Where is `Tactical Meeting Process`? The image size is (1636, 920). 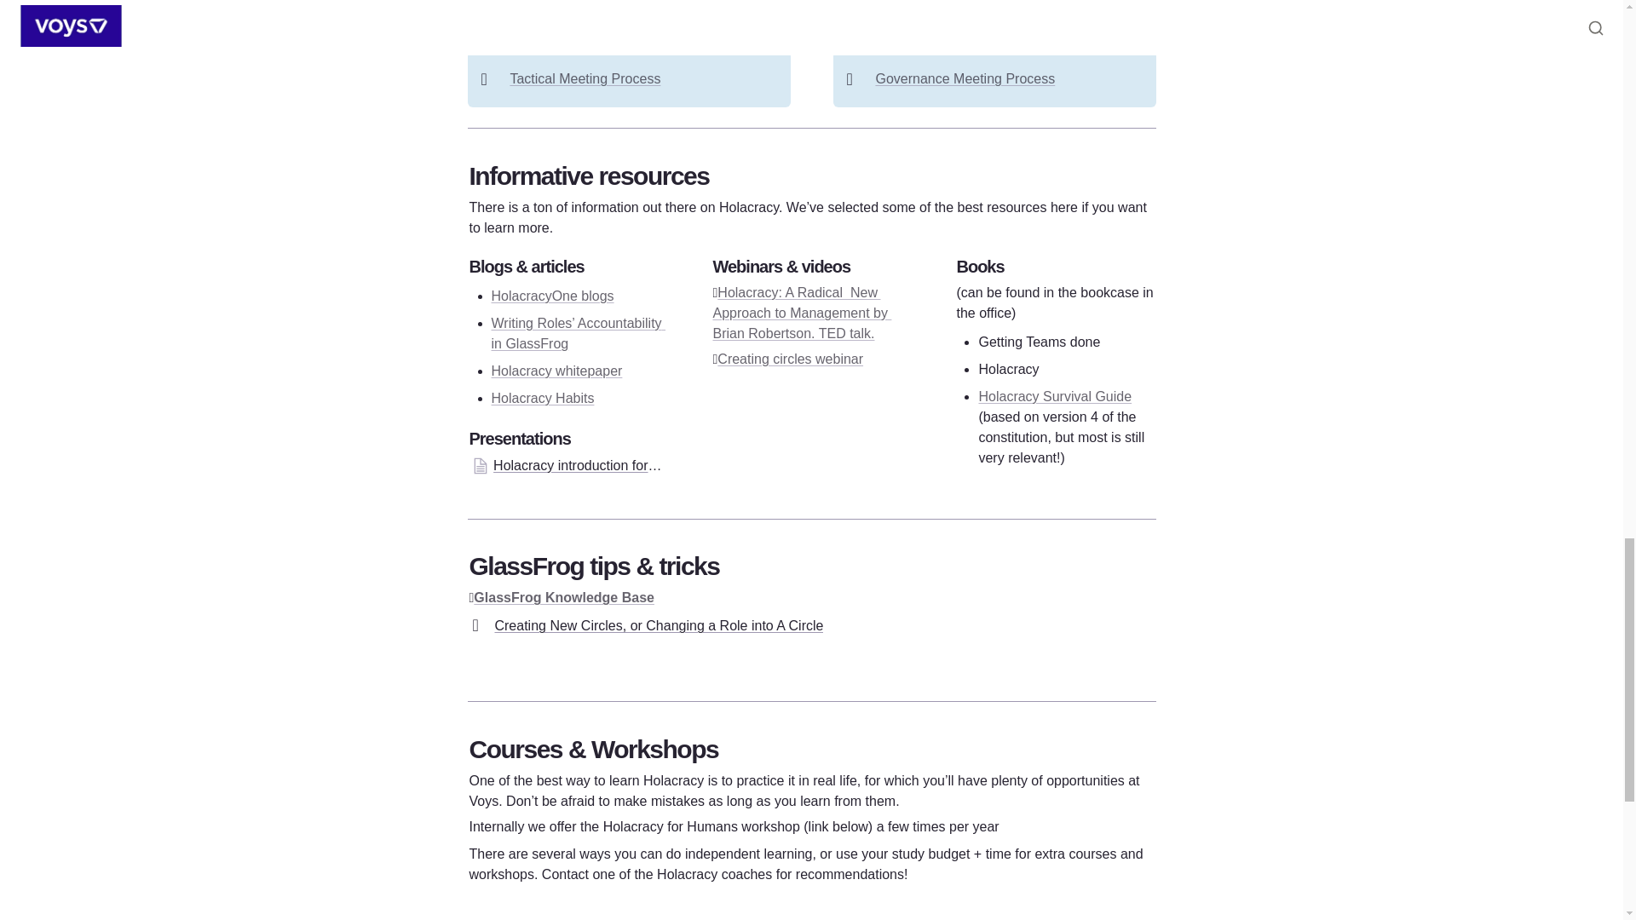
Tactical Meeting Process is located at coordinates (585, 78).